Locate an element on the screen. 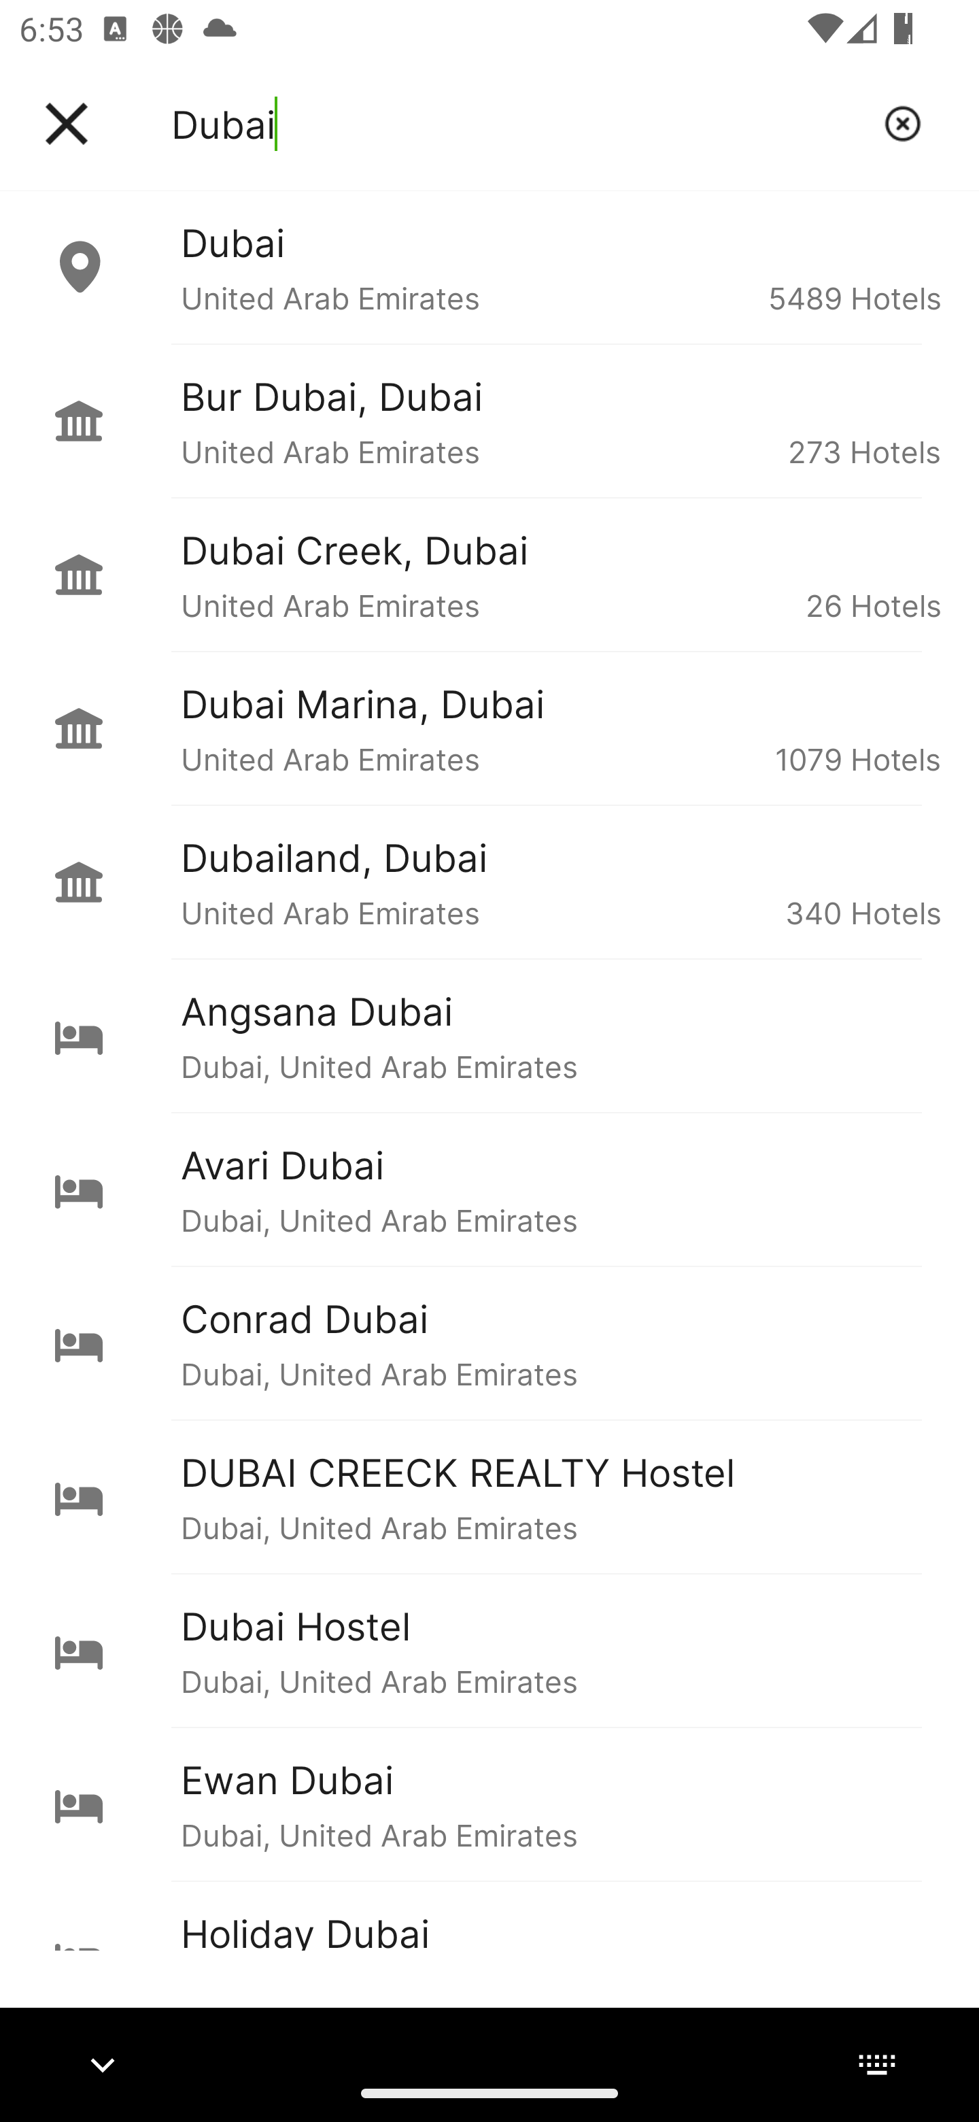 This screenshot has height=2122, width=979. Conrad Dubai Dubai, United Arab Emirates is located at coordinates (489, 1343).